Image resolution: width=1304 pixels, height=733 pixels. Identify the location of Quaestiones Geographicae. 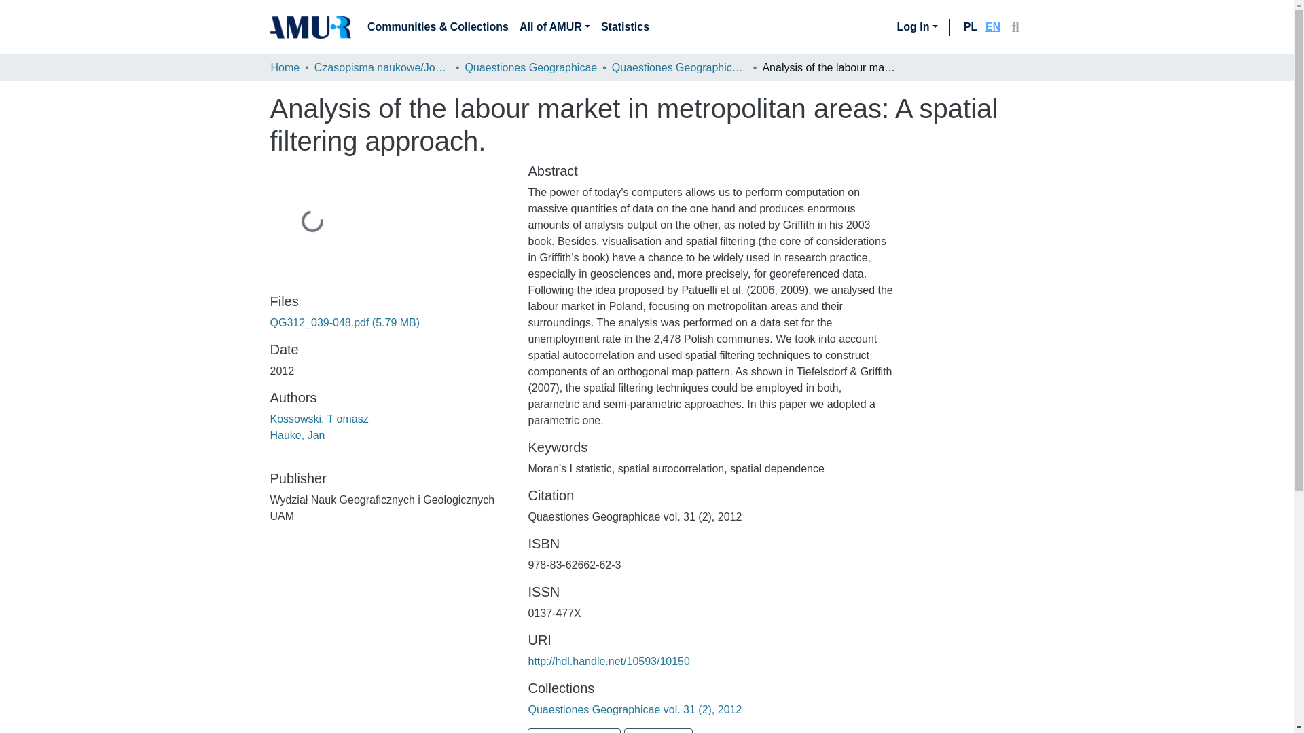
(530, 68).